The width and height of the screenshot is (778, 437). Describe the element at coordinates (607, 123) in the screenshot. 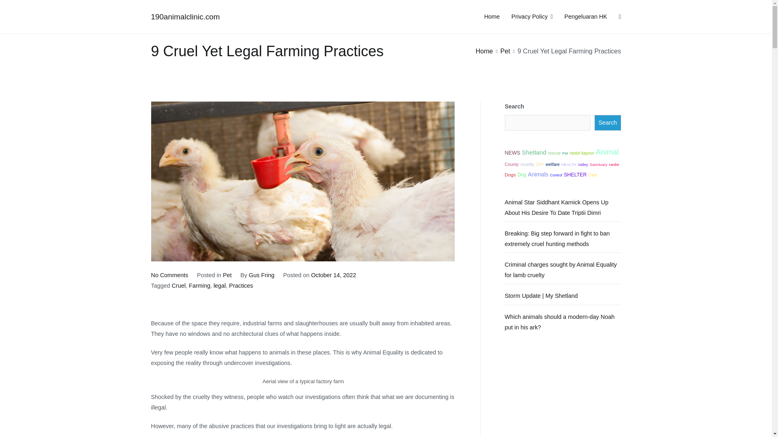

I see `Search` at that location.